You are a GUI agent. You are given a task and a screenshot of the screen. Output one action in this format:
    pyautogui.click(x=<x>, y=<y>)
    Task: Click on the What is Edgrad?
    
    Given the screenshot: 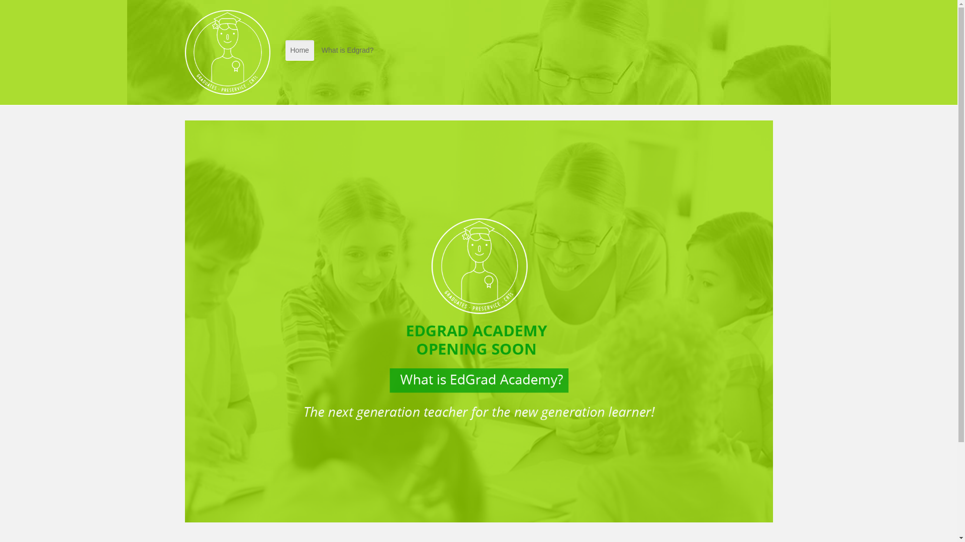 What is the action you would take?
    pyautogui.click(x=348, y=50)
    